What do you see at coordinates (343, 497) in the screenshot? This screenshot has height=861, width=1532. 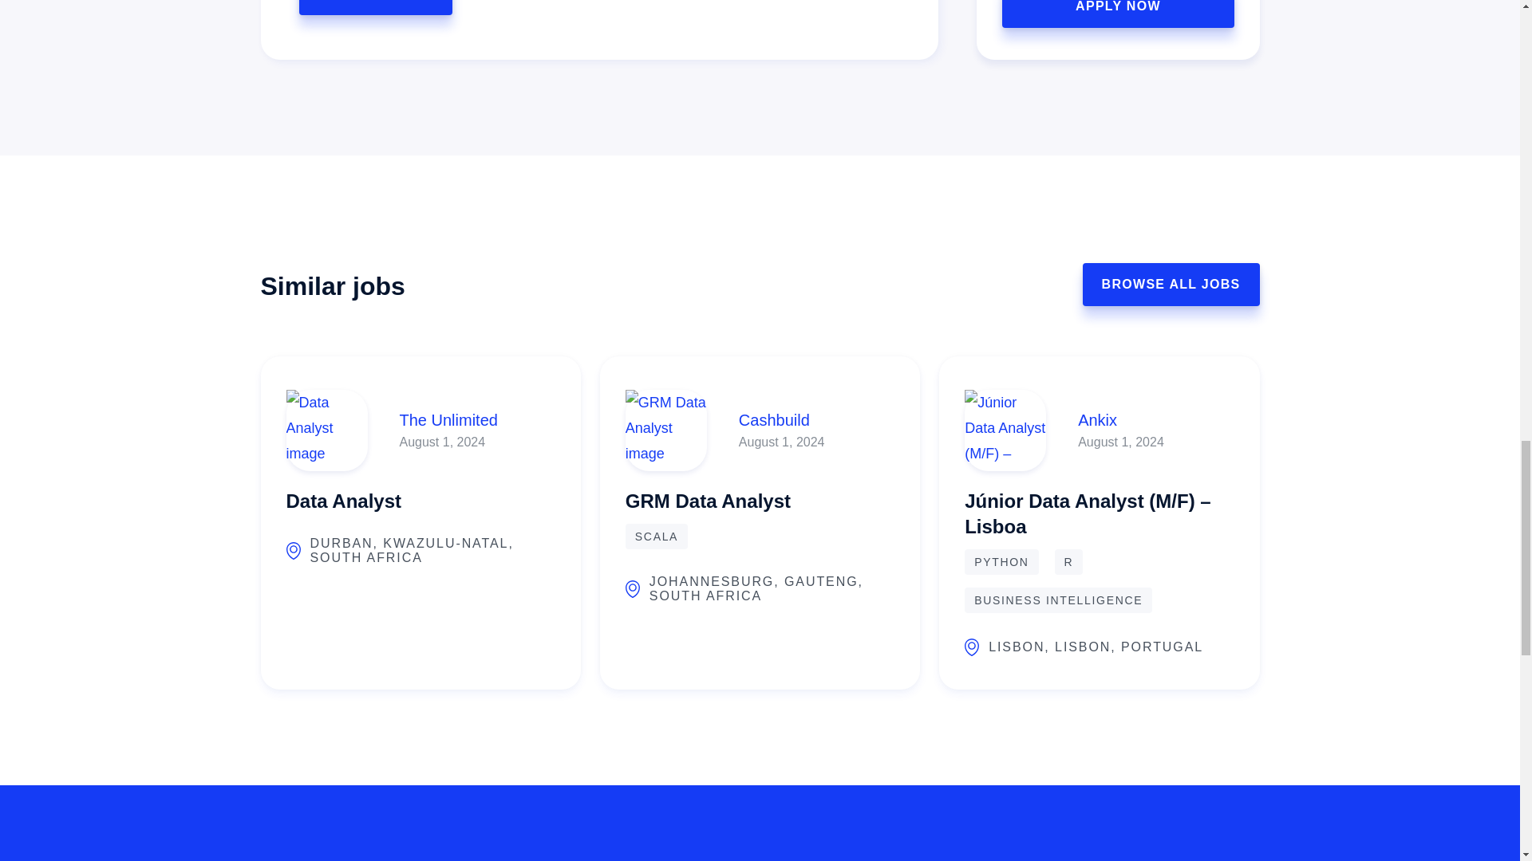 I see `Data Analyst` at bounding box center [343, 497].